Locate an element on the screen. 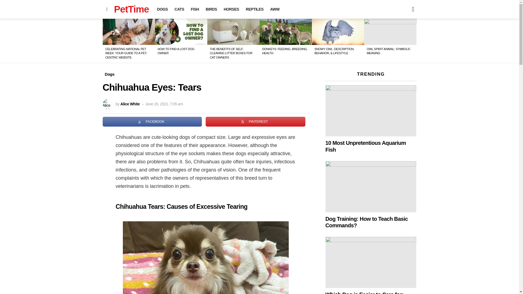  FACEBOOK is located at coordinates (152, 121).